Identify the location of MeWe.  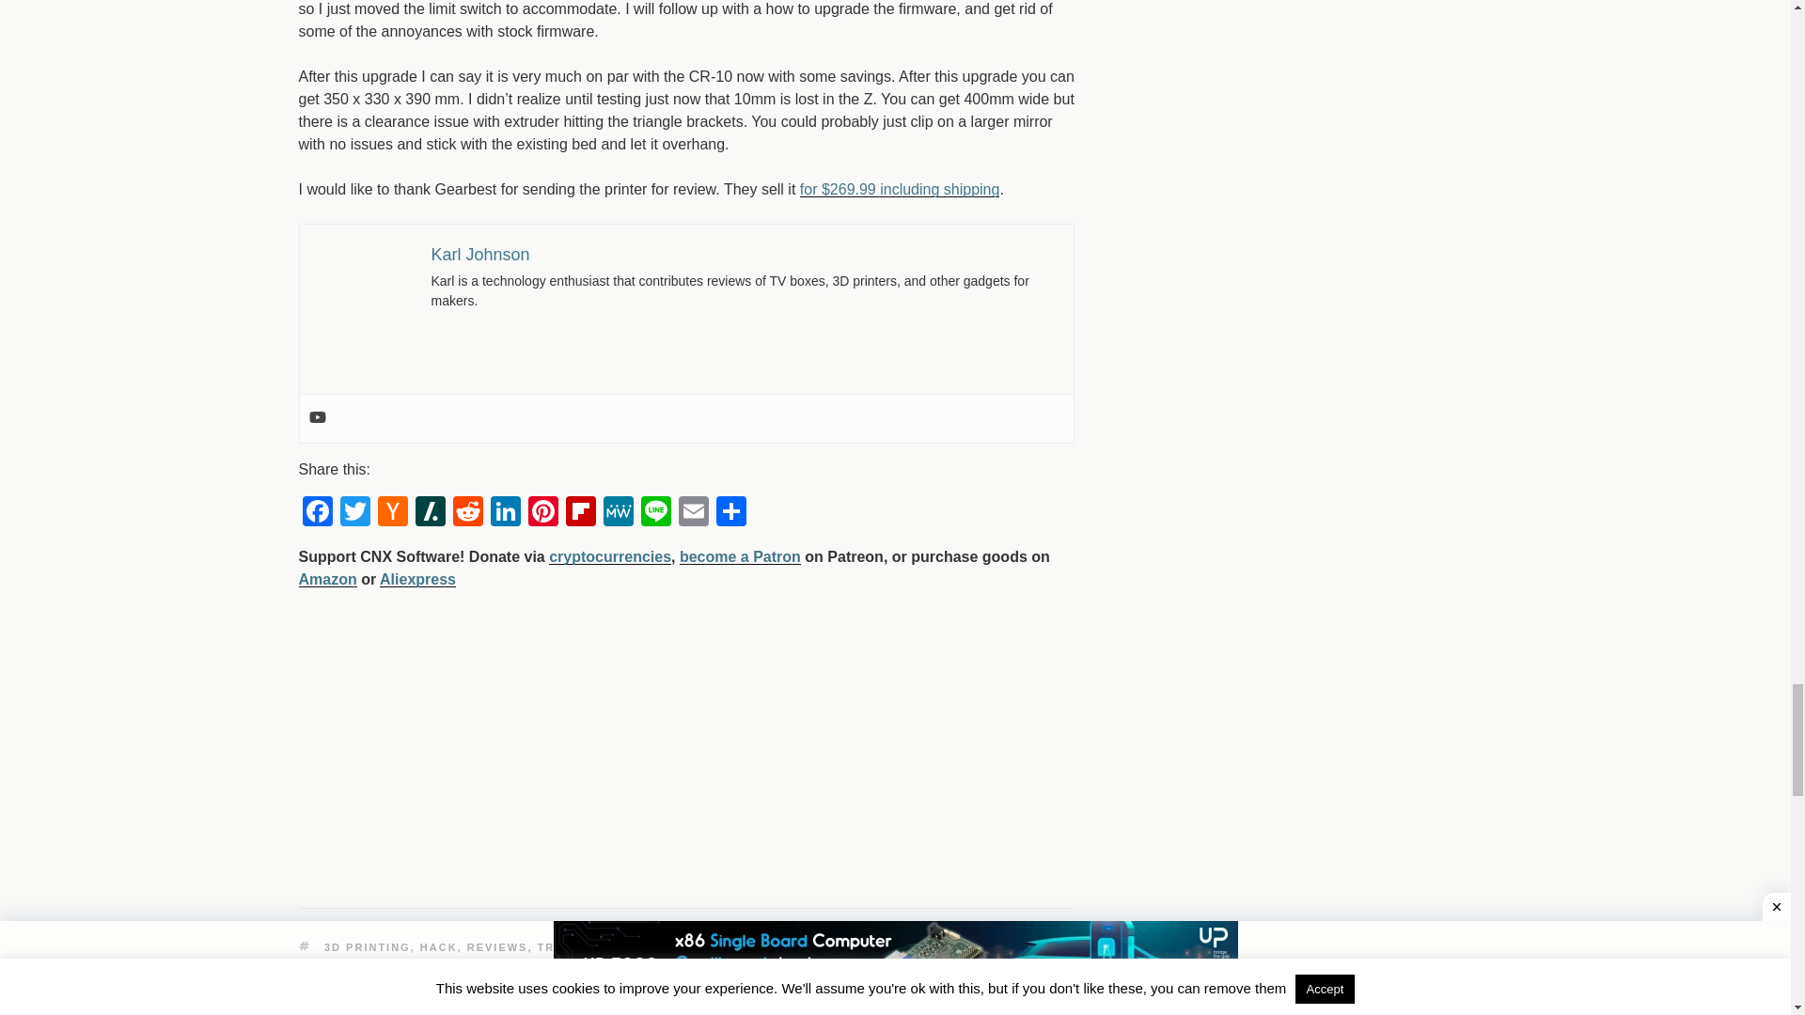
(618, 513).